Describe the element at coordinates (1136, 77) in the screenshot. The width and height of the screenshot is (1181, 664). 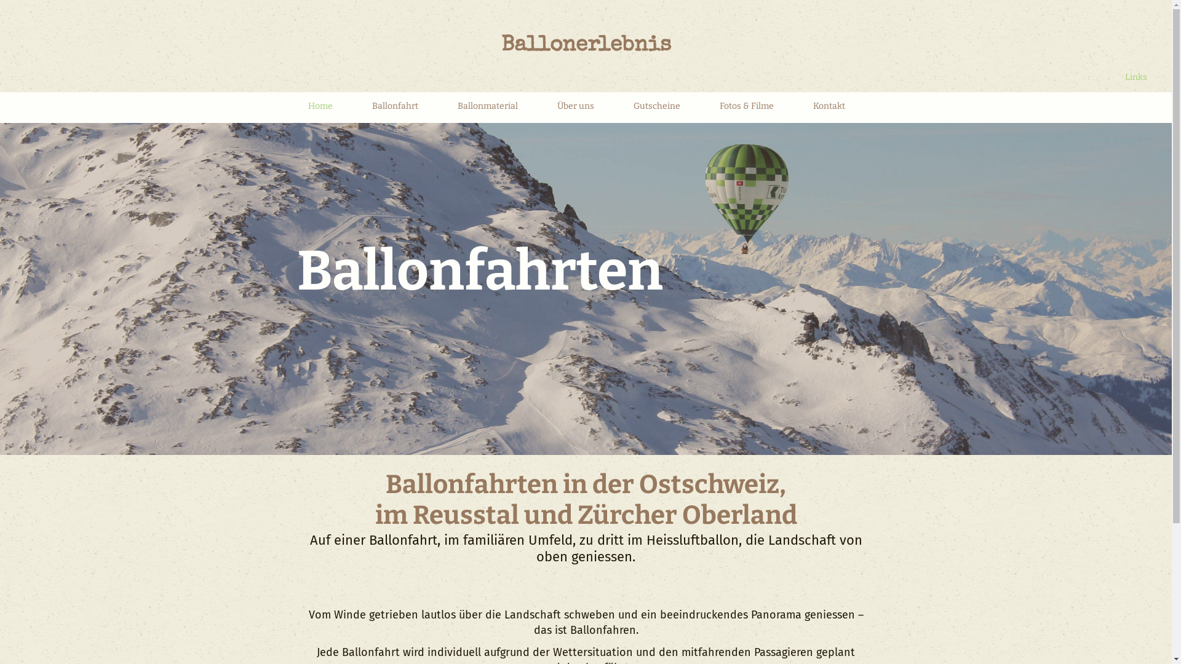
I see `Links` at that location.